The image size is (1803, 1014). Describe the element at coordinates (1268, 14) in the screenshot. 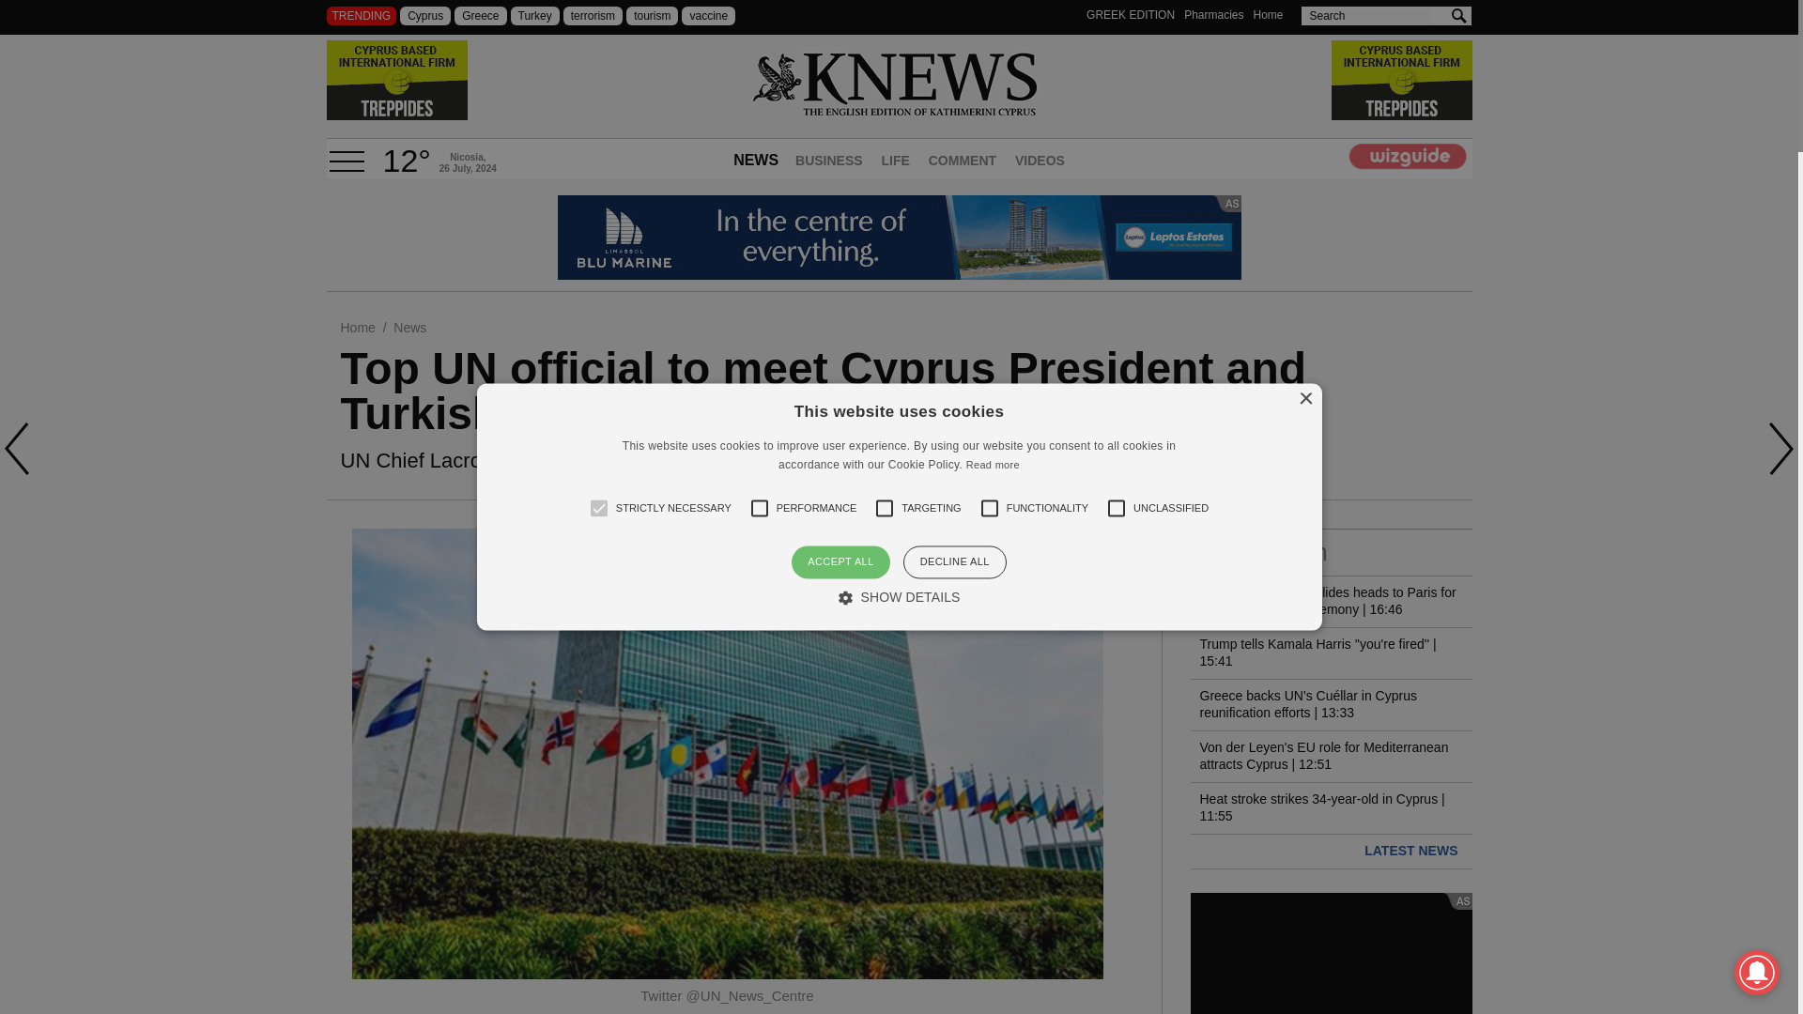

I see `Home` at that location.